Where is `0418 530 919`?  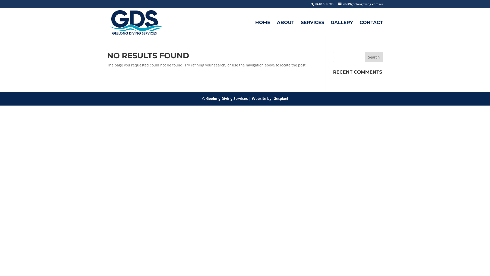
0418 530 919 is located at coordinates (325, 4).